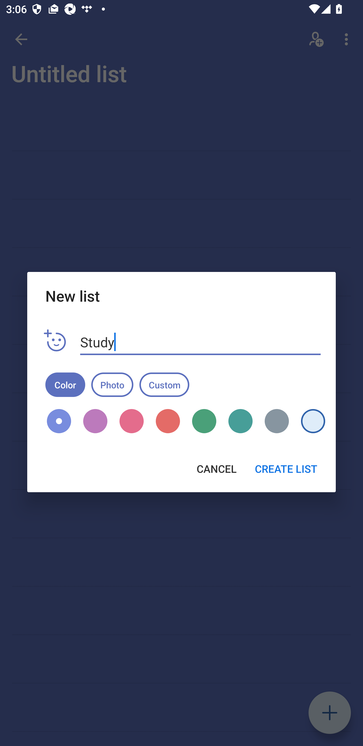  Describe the element at coordinates (286, 469) in the screenshot. I see `CREATE LIST` at that location.